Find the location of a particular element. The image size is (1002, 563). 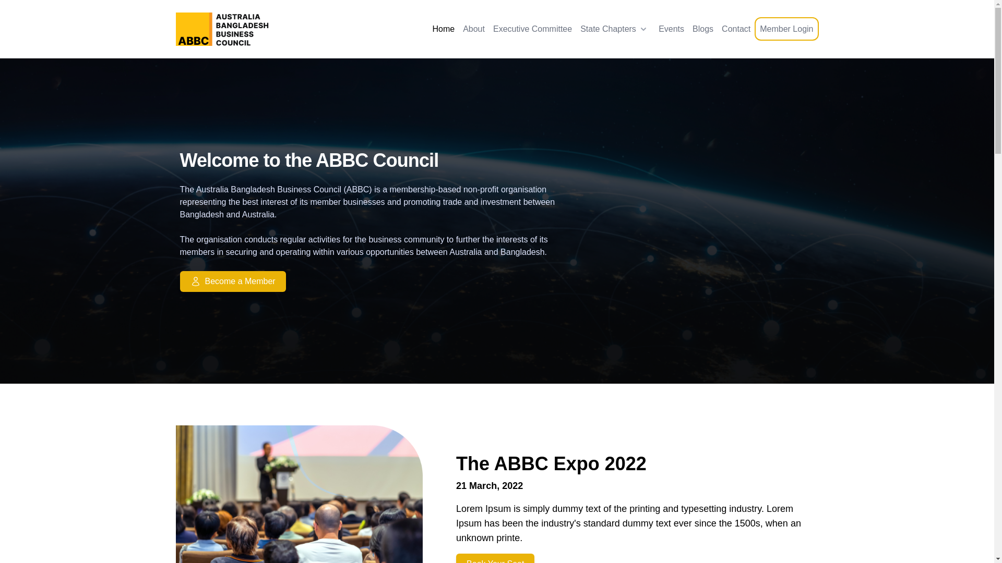

Contact is located at coordinates (736, 29).